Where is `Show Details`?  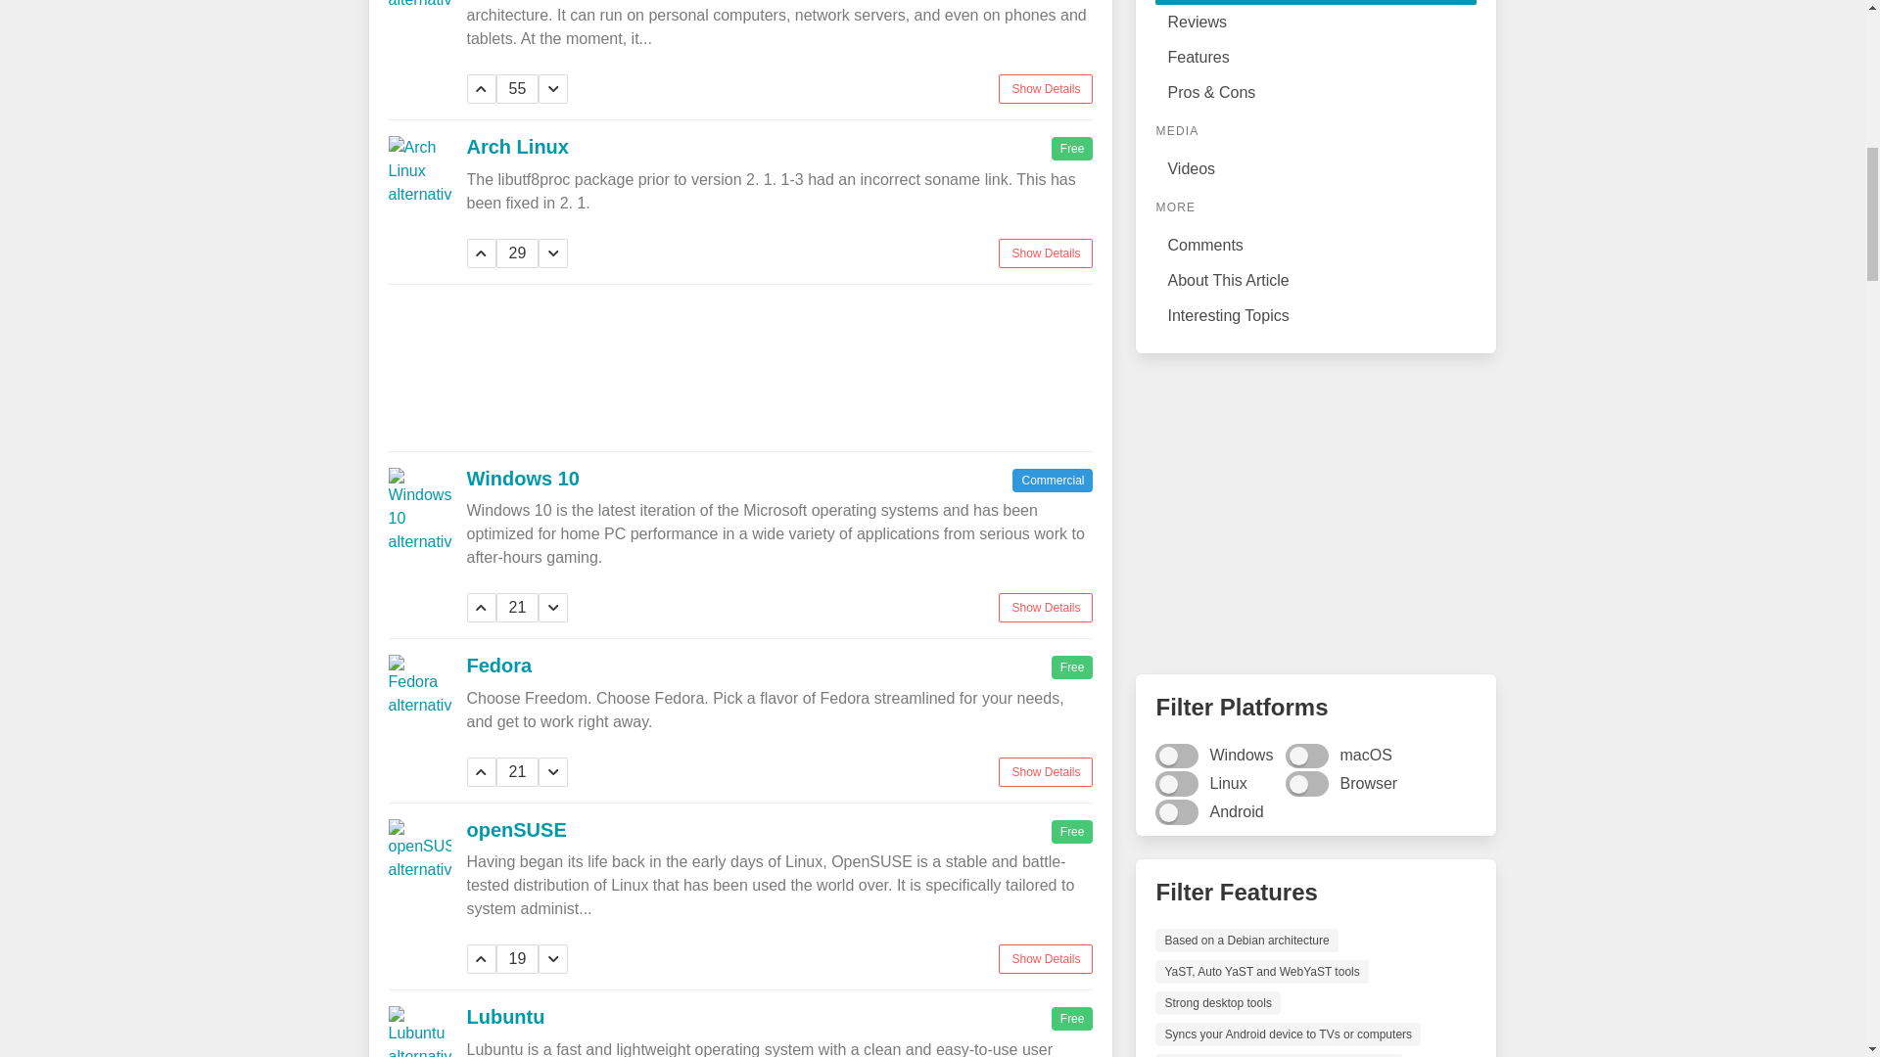 Show Details is located at coordinates (1045, 607).